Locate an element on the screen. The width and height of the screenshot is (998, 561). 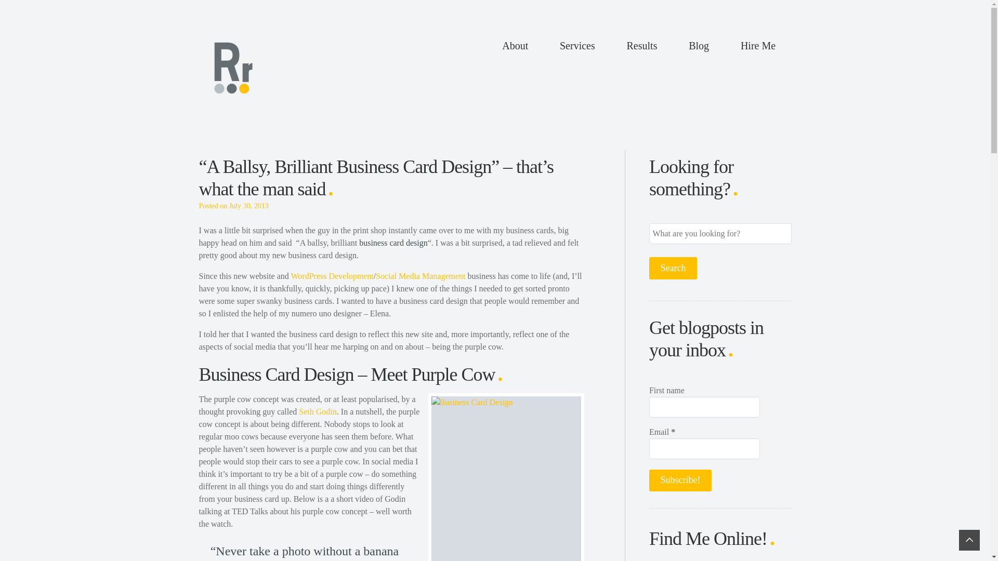
Subscribe! is located at coordinates (680, 480).